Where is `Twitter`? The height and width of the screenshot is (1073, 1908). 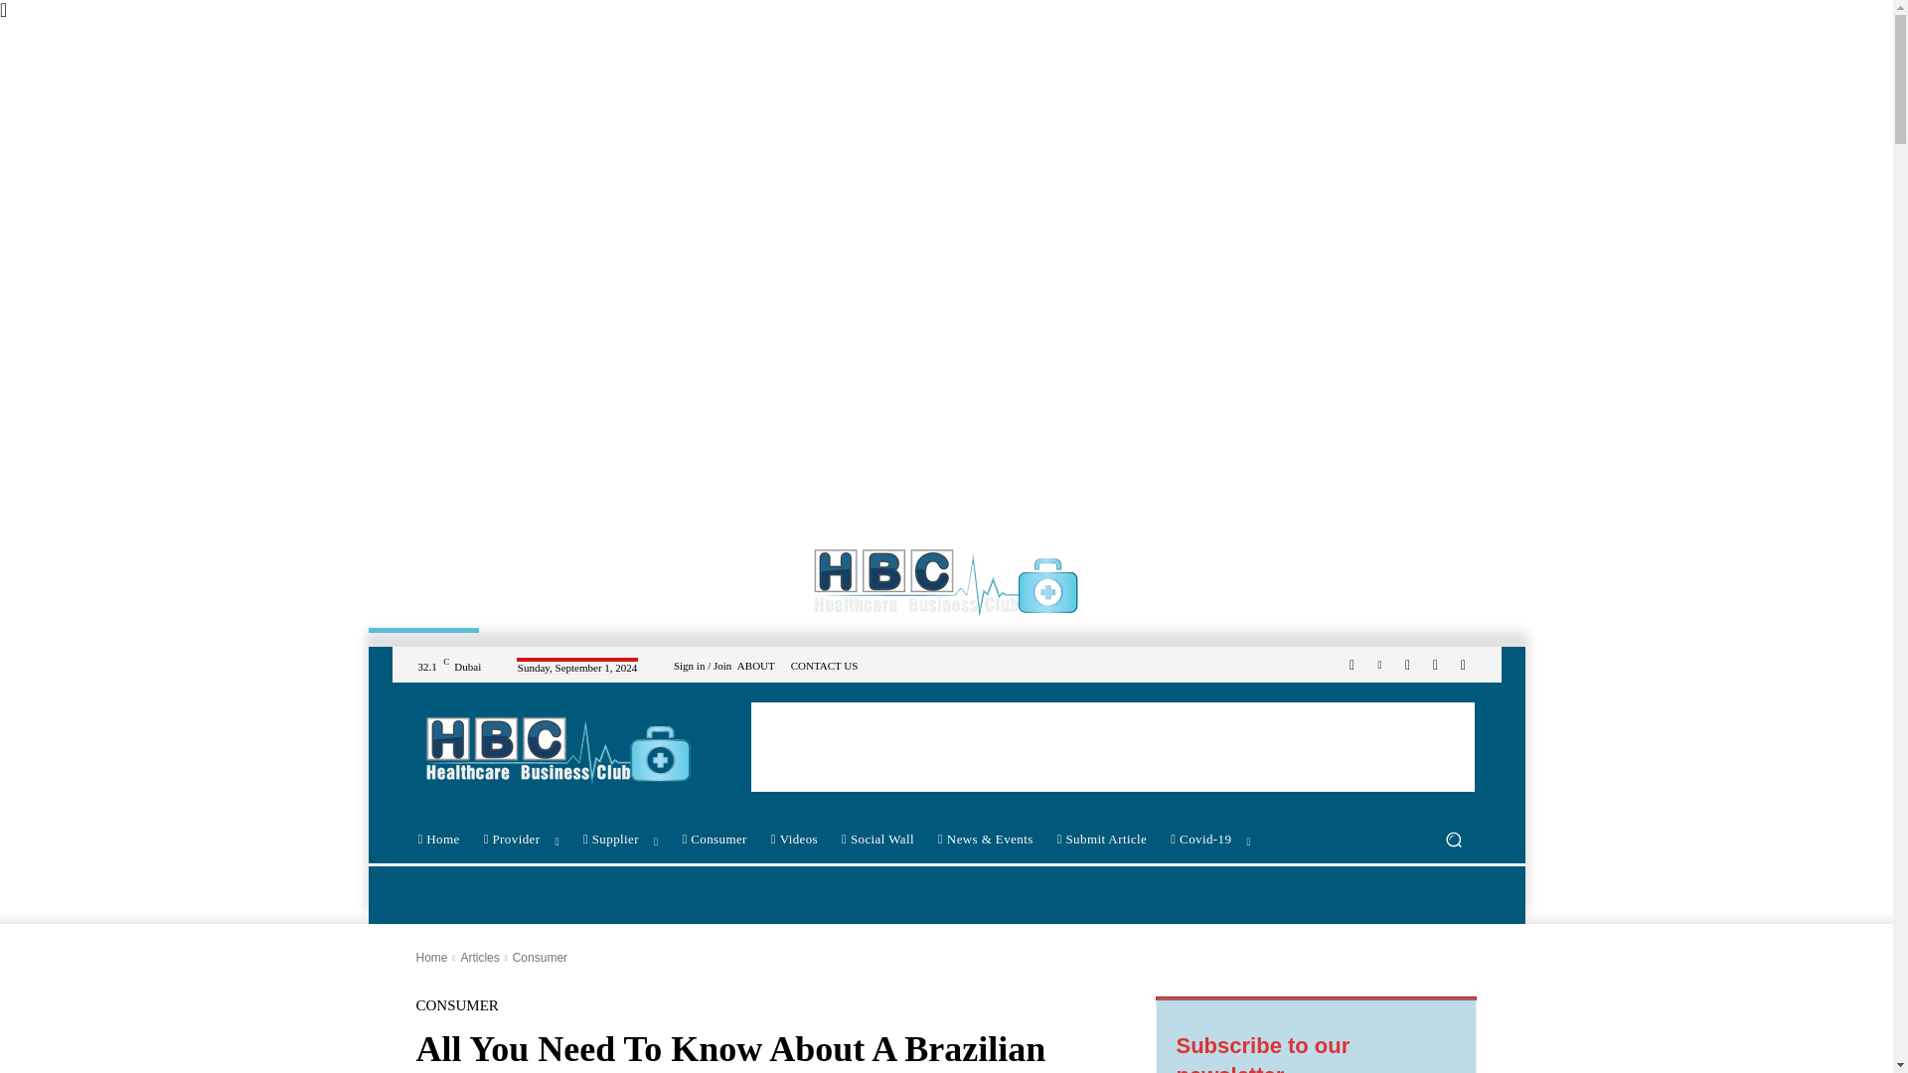 Twitter is located at coordinates (1435, 664).